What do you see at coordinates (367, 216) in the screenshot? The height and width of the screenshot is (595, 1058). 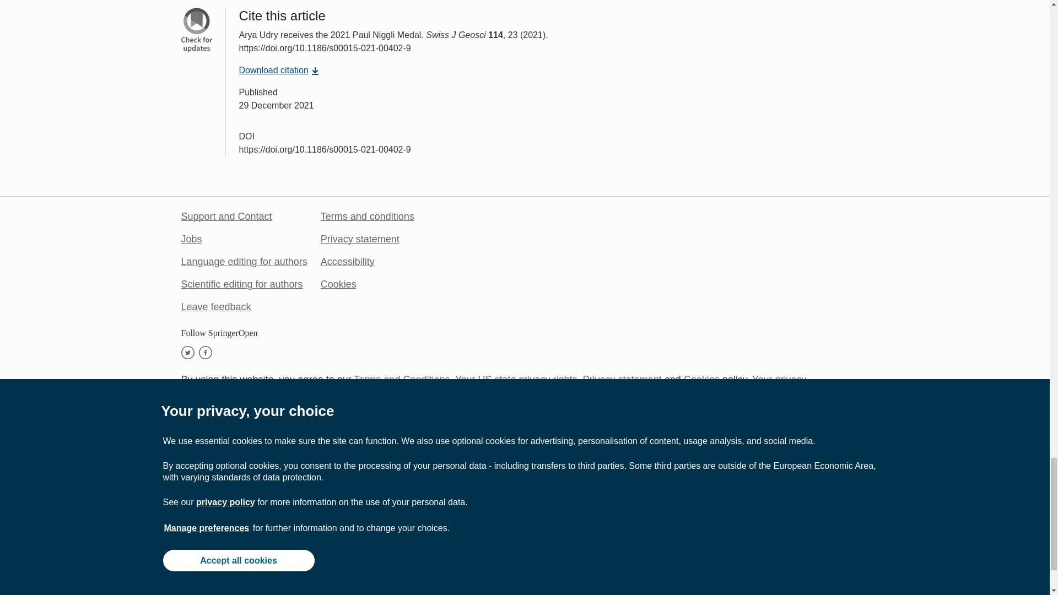 I see `Terms and conditions` at bounding box center [367, 216].